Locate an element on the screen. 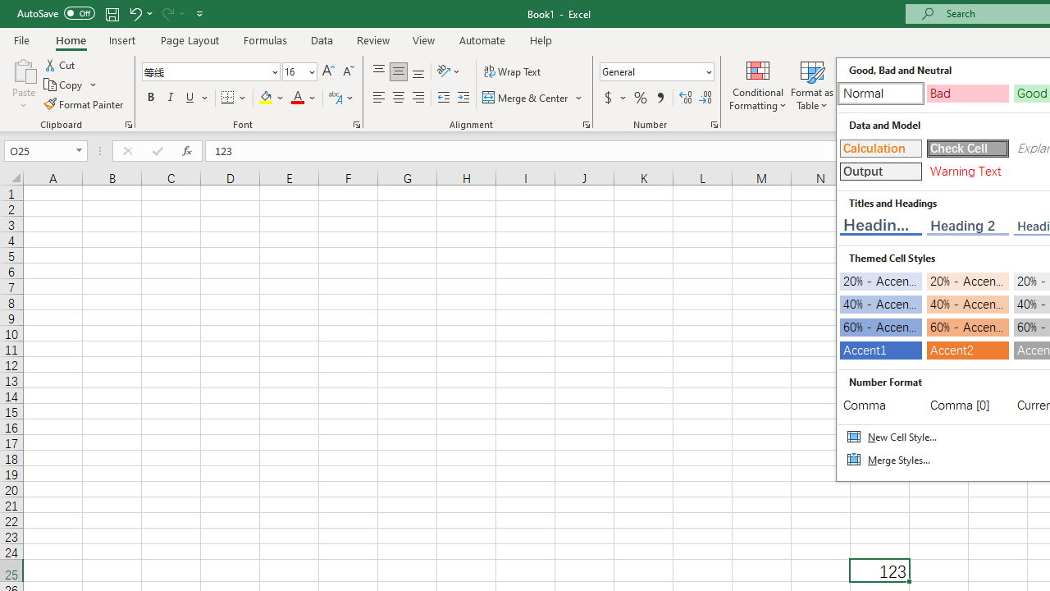  Increase Font Size is located at coordinates (328, 72).